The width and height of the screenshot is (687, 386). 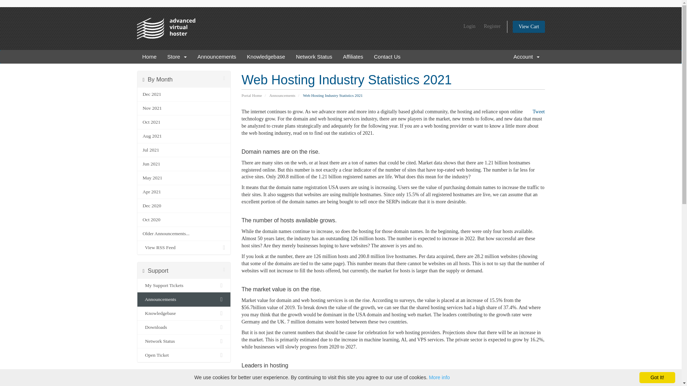 What do you see at coordinates (282, 95) in the screenshot?
I see `Announcements` at bounding box center [282, 95].